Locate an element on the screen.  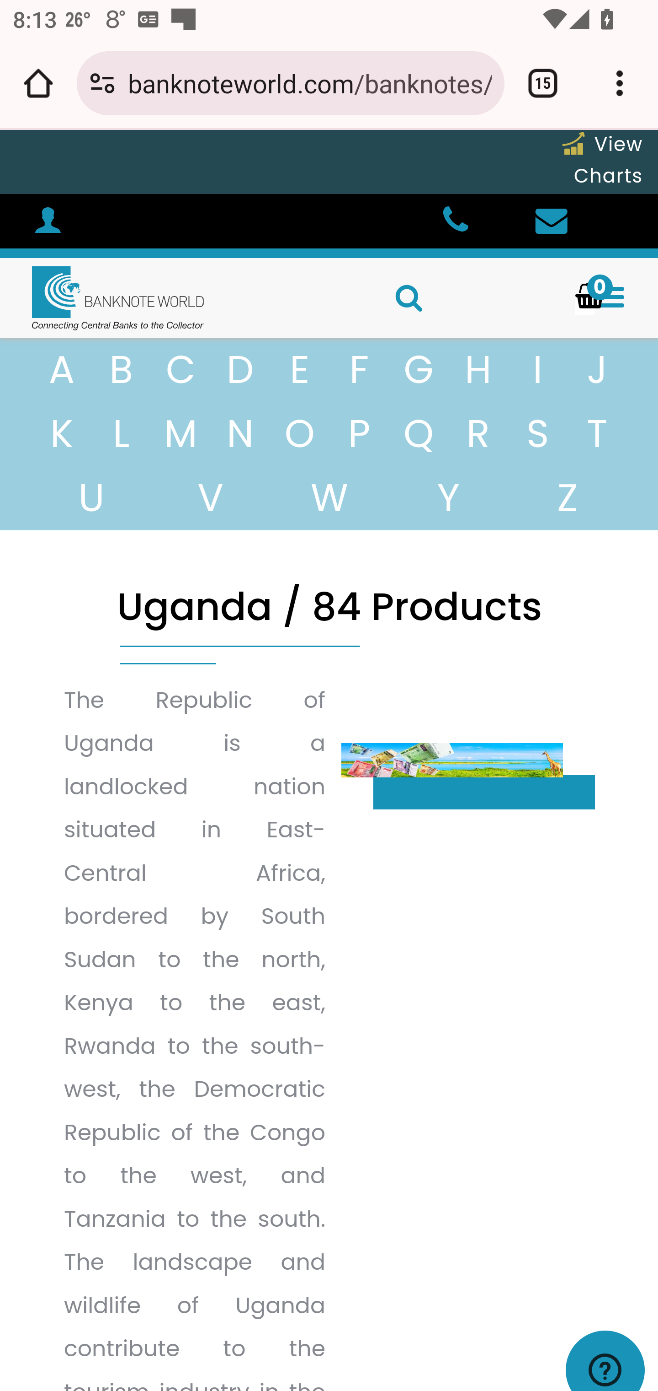
Connection is secure is located at coordinates (102, 83).